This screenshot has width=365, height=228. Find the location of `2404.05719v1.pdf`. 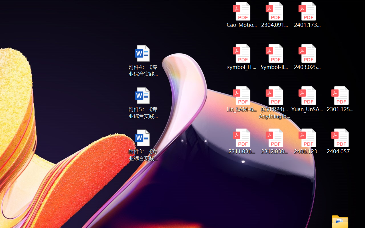

2404.05719v1.pdf is located at coordinates (340, 141).